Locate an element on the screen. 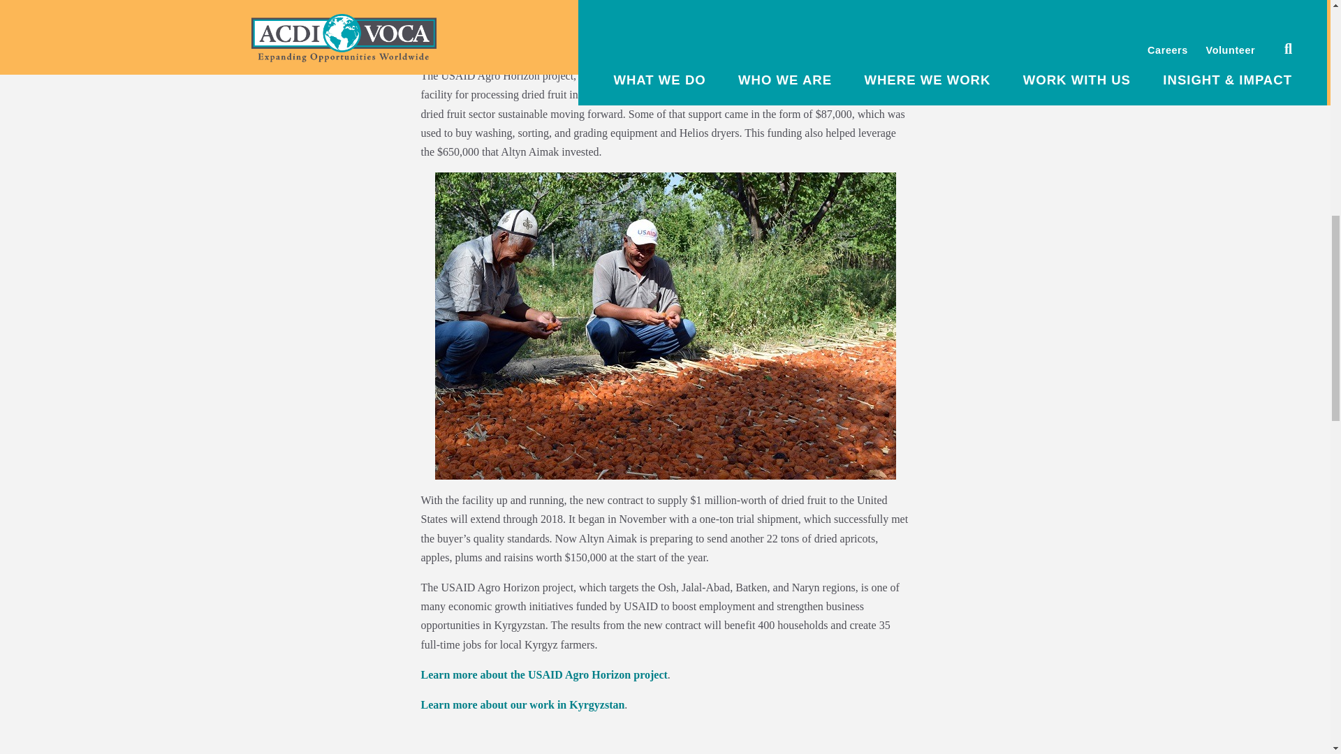 This screenshot has height=754, width=1341. Learn more about the USAID Agro Horizon project is located at coordinates (543, 674).